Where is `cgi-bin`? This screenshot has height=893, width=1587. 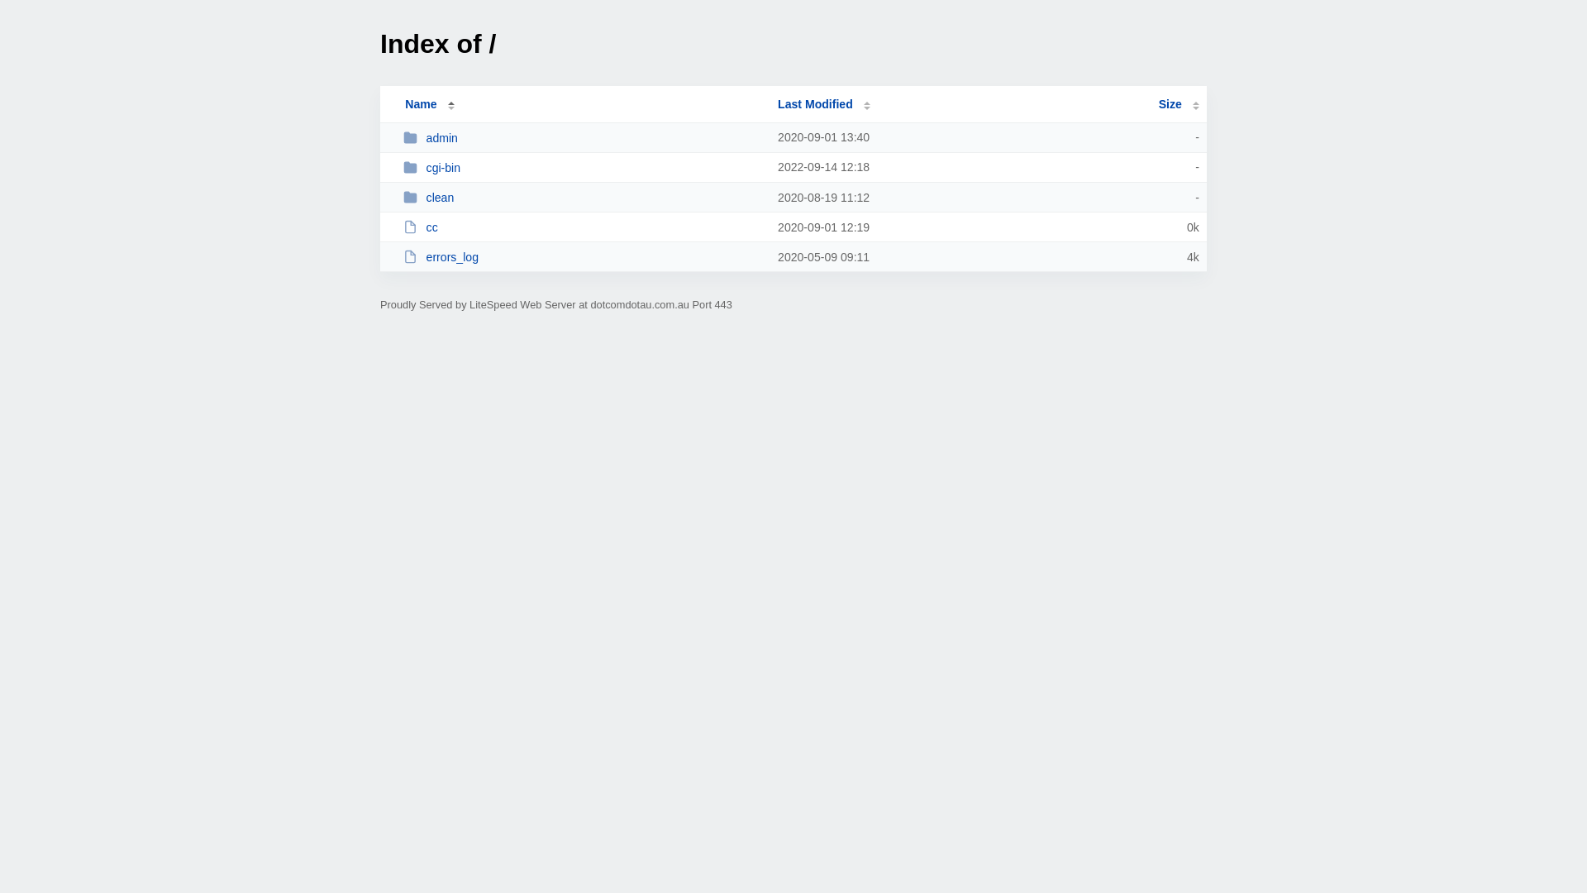
cgi-bin is located at coordinates (584, 167).